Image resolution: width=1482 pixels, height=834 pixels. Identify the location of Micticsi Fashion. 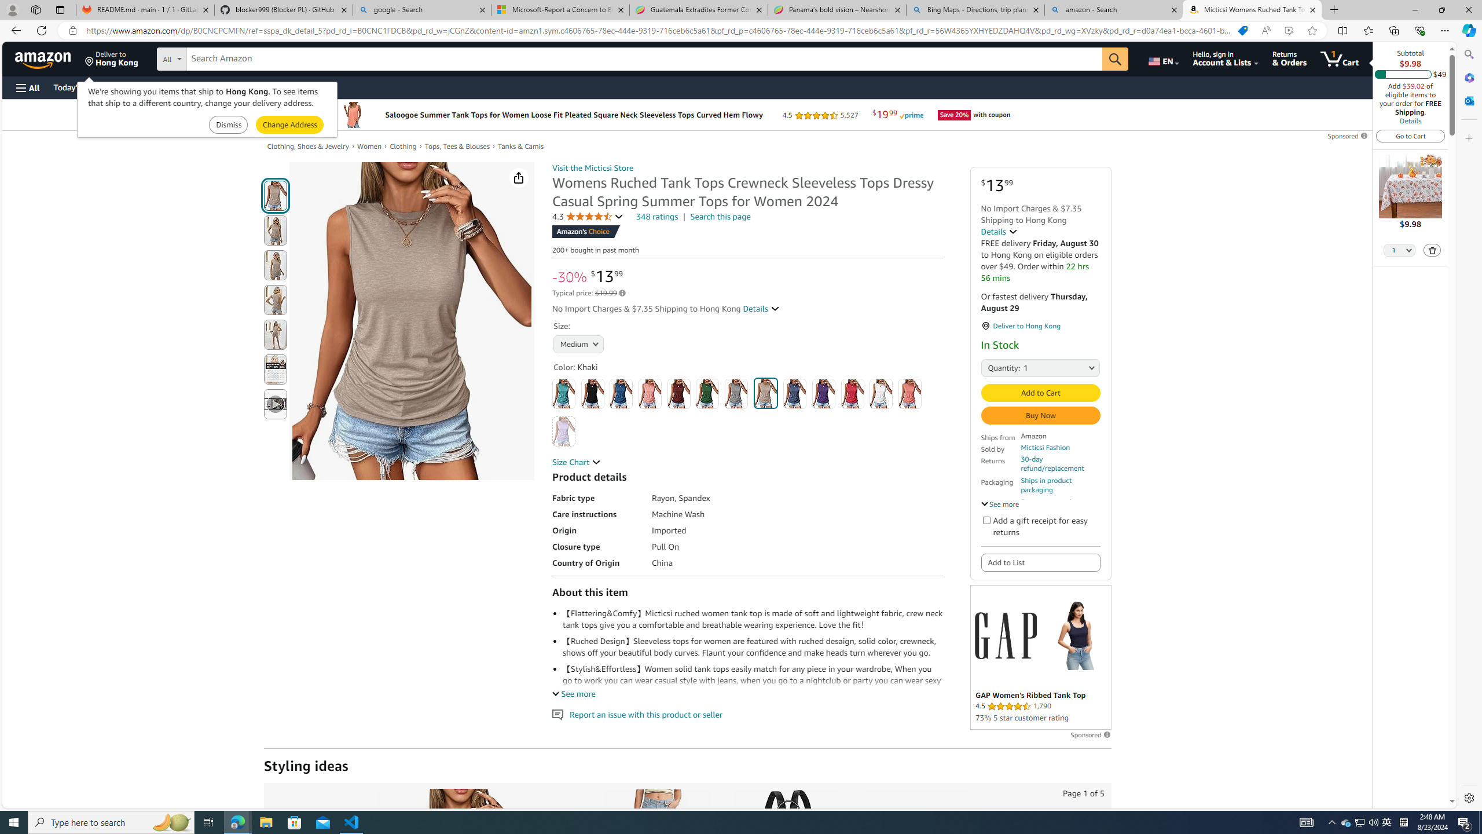
(1046, 447).